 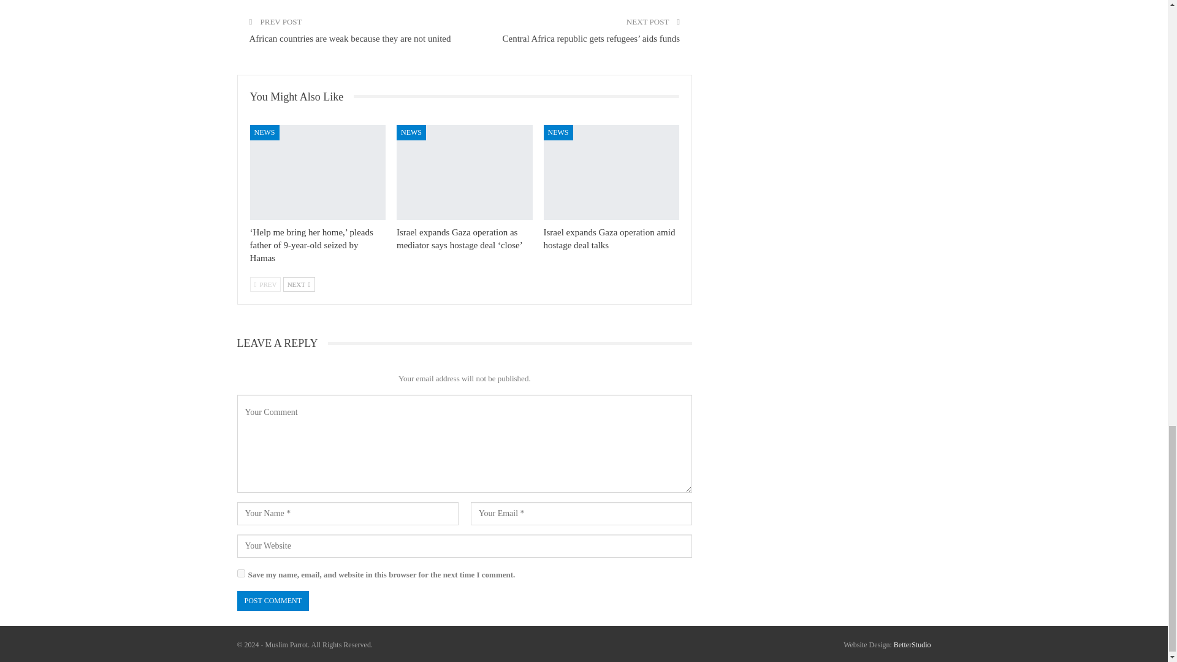 I want to click on Israel expands Gaza operation amid hostage deal talks, so click(x=612, y=172).